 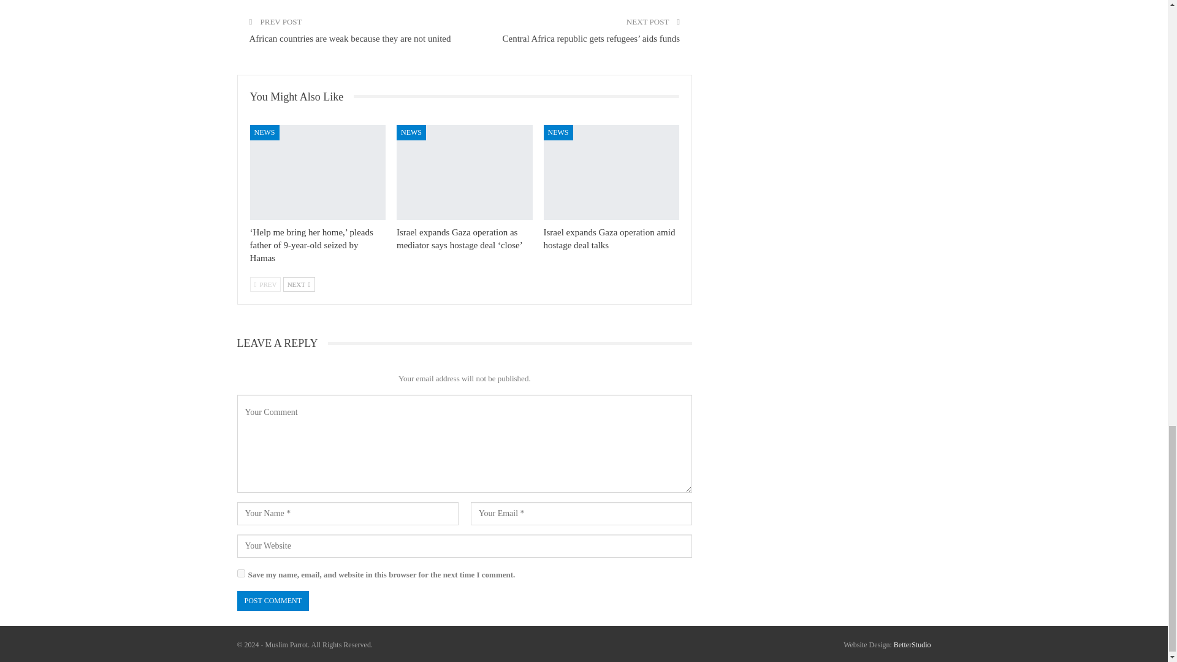 I want to click on Israel expands Gaza operation amid hostage deal talks, so click(x=612, y=172).